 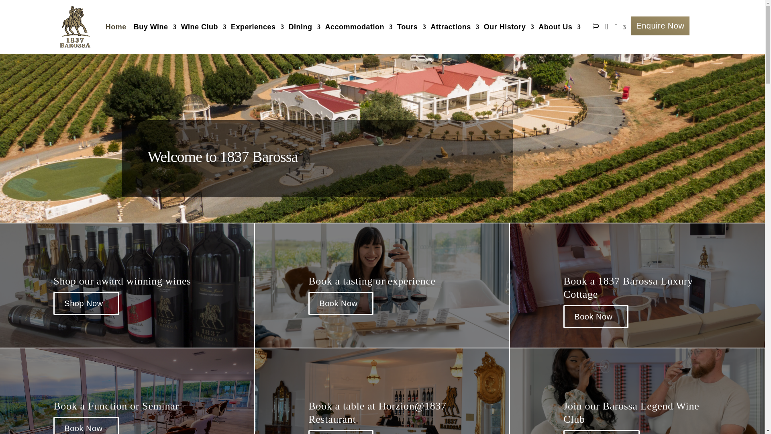 I want to click on Buy Wine, so click(x=153, y=27).